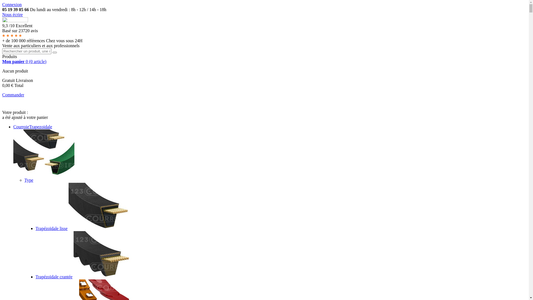  What do you see at coordinates (24, 62) in the screenshot?
I see `Mon panier 0 (0 article)` at bounding box center [24, 62].